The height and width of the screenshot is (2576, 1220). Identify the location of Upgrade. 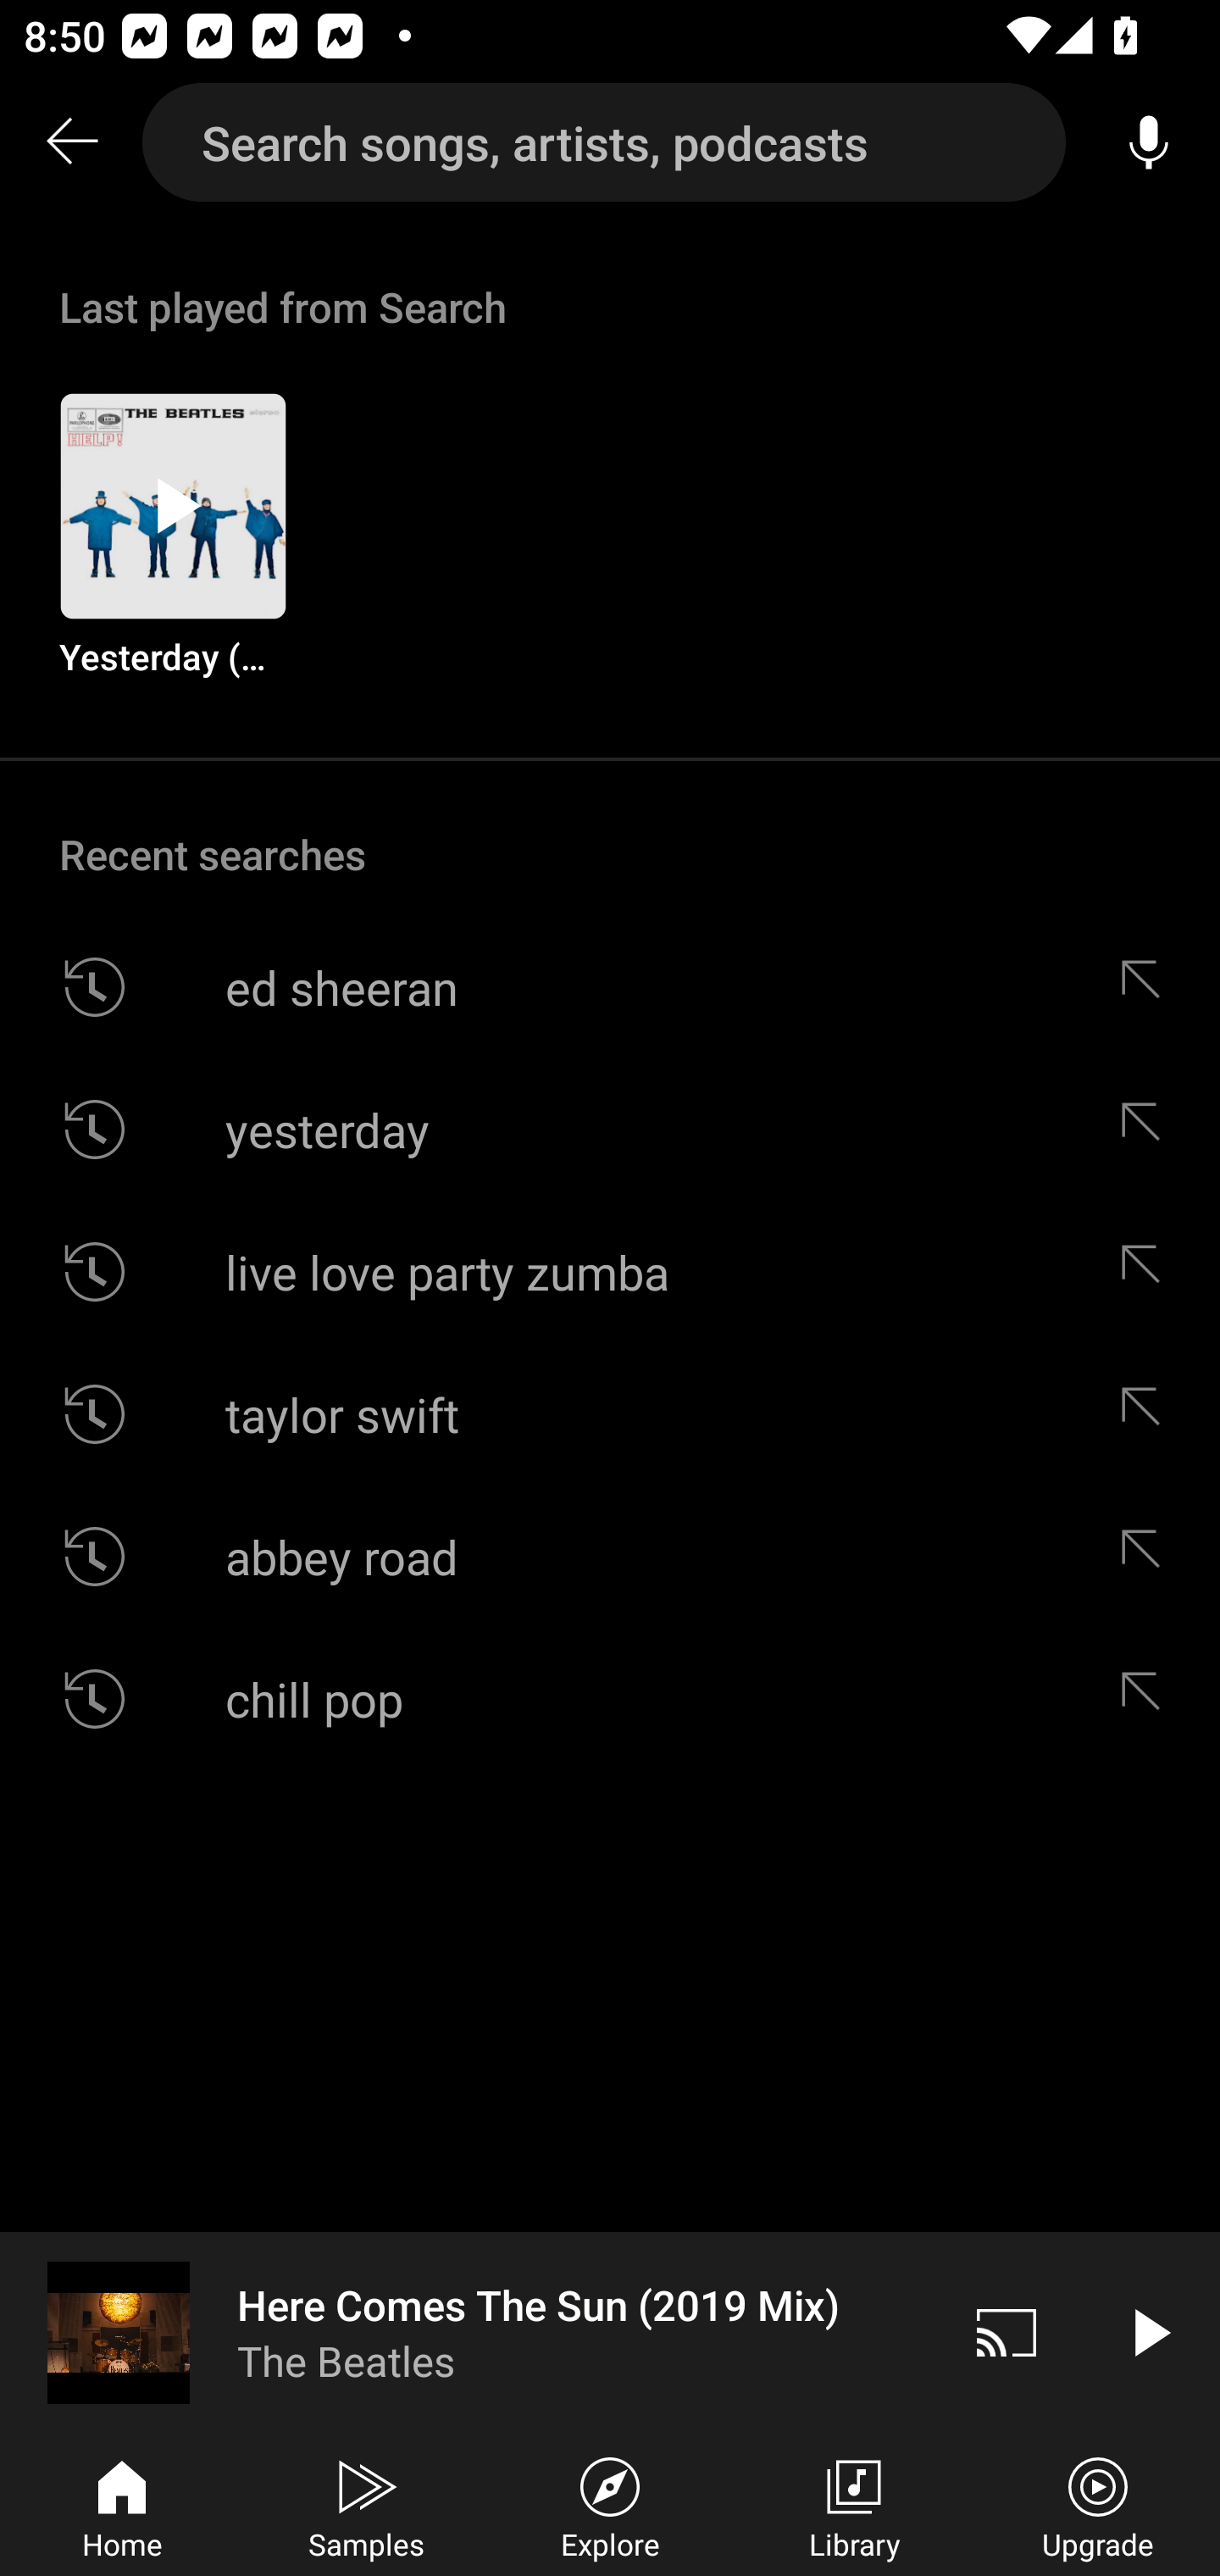
(1098, 2505).